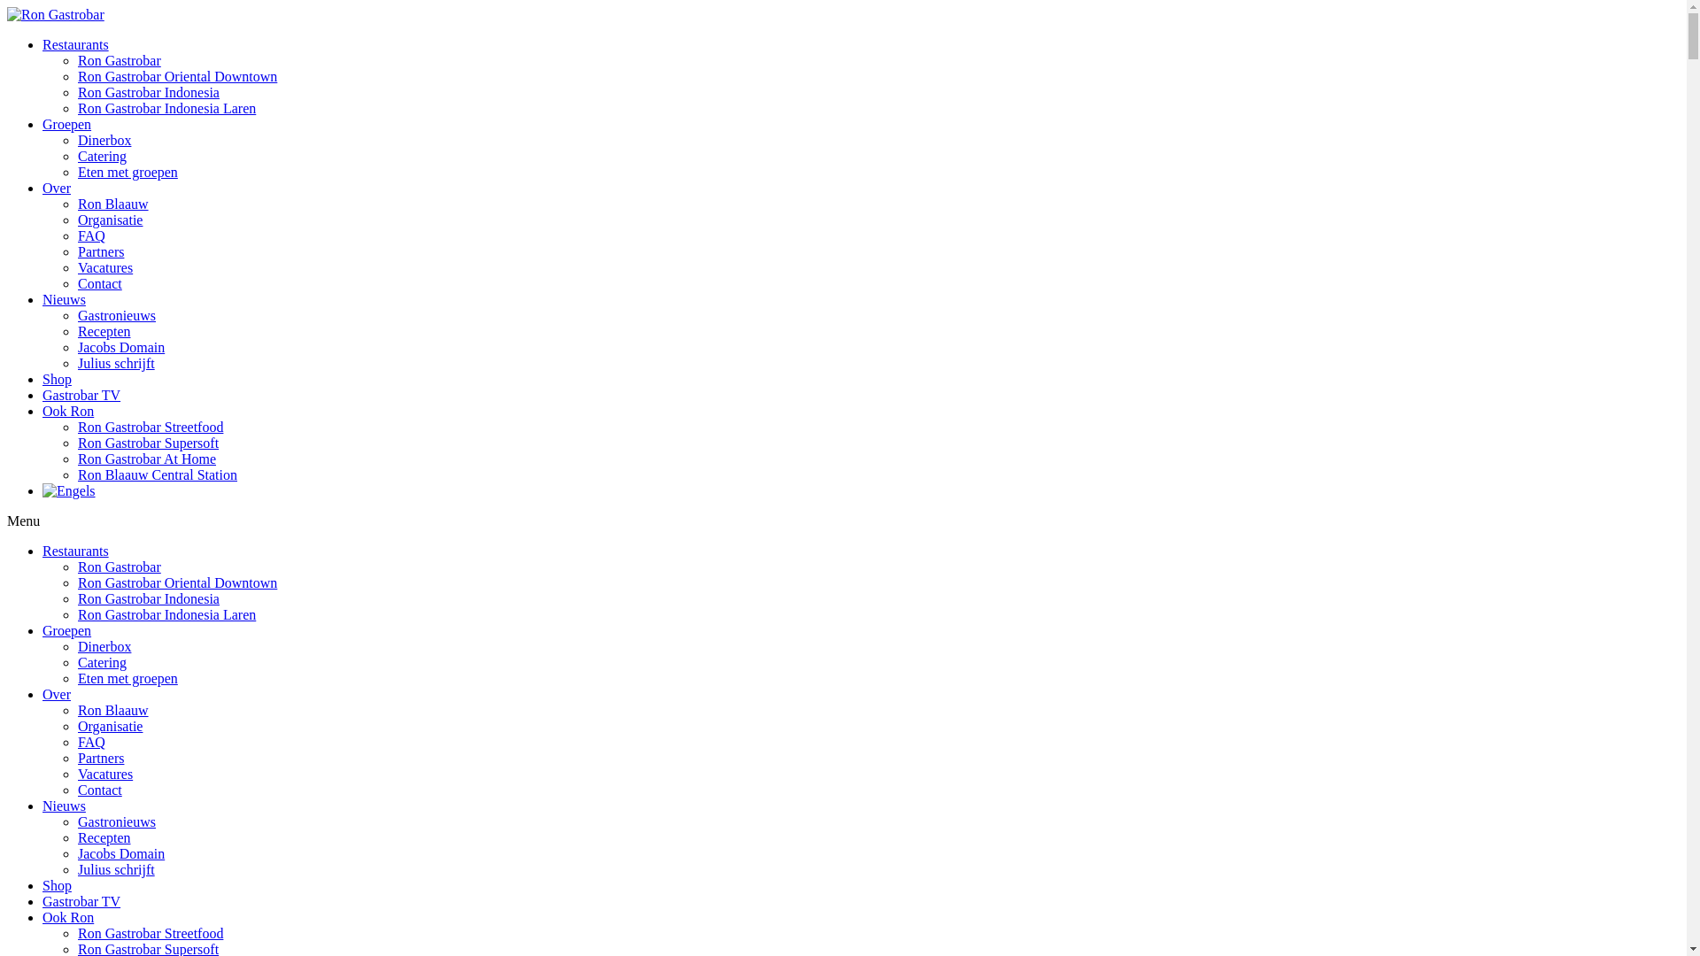 The height and width of the screenshot is (956, 1700). What do you see at coordinates (105, 774) in the screenshot?
I see `Vacatures` at bounding box center [105, 774].